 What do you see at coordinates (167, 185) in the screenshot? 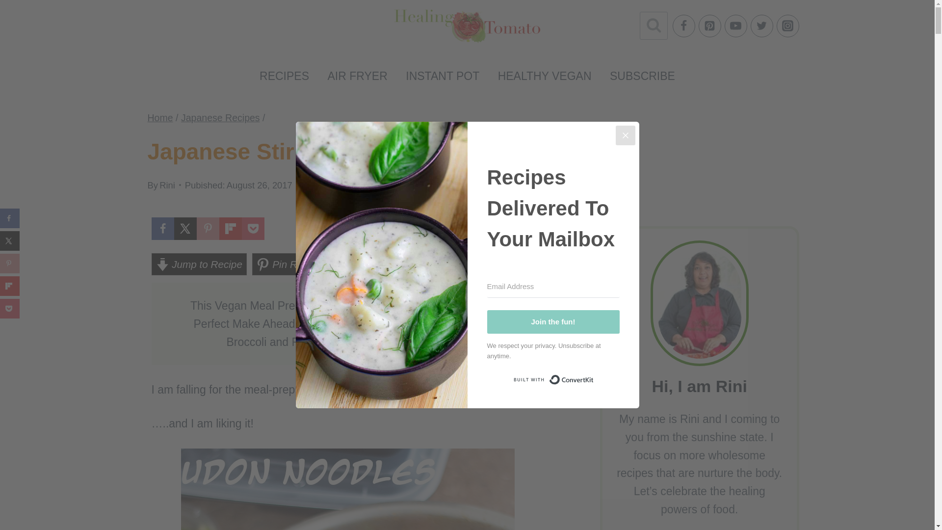
I see `Rini` at bounding box center [167, 185].